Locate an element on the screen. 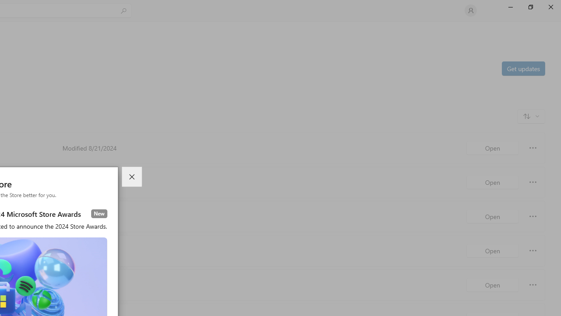  Close Microsoft Store is located at coordinates (550, 7).